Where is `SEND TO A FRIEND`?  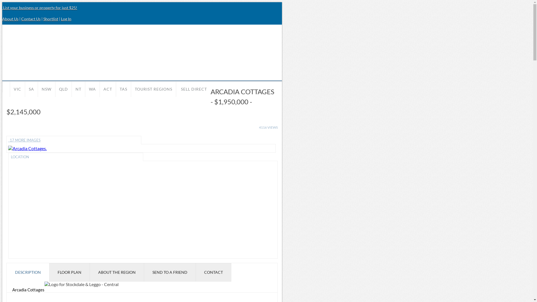
SEND TO A FRIEND is located at coordinates (170, 272).